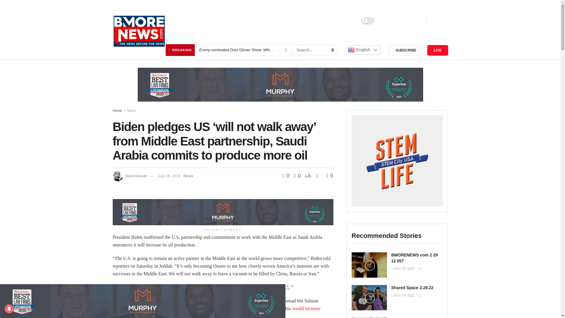  What do you see at coordinates (437, 50) in the screenshot?
I see `LIVE` at bounding box center [437, 50].